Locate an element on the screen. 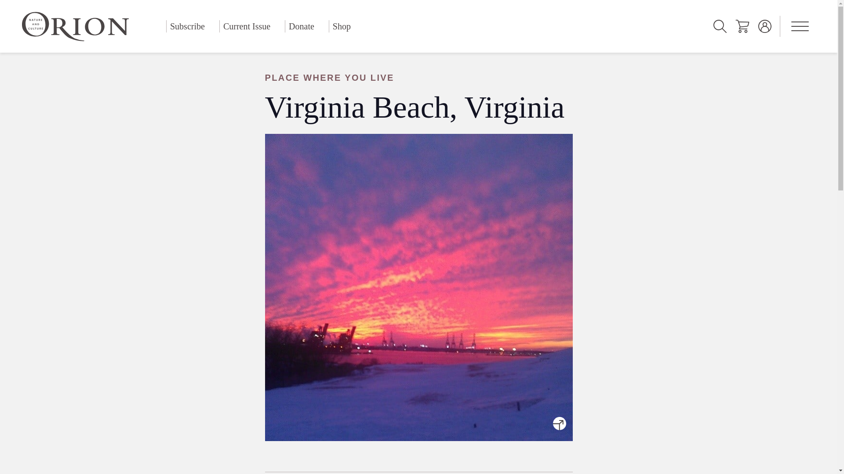 The width and height of the screenshot is (844, 474). Shop is located at coordinates (342, 26).